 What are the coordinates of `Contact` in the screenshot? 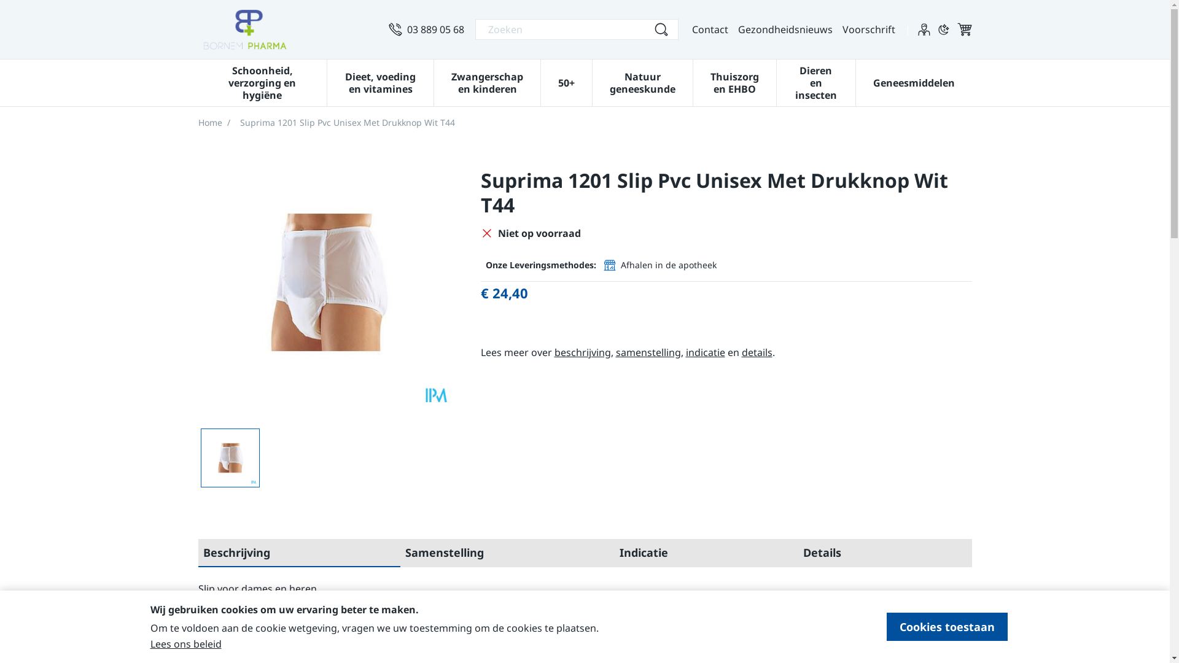 It's located at (710, 29).